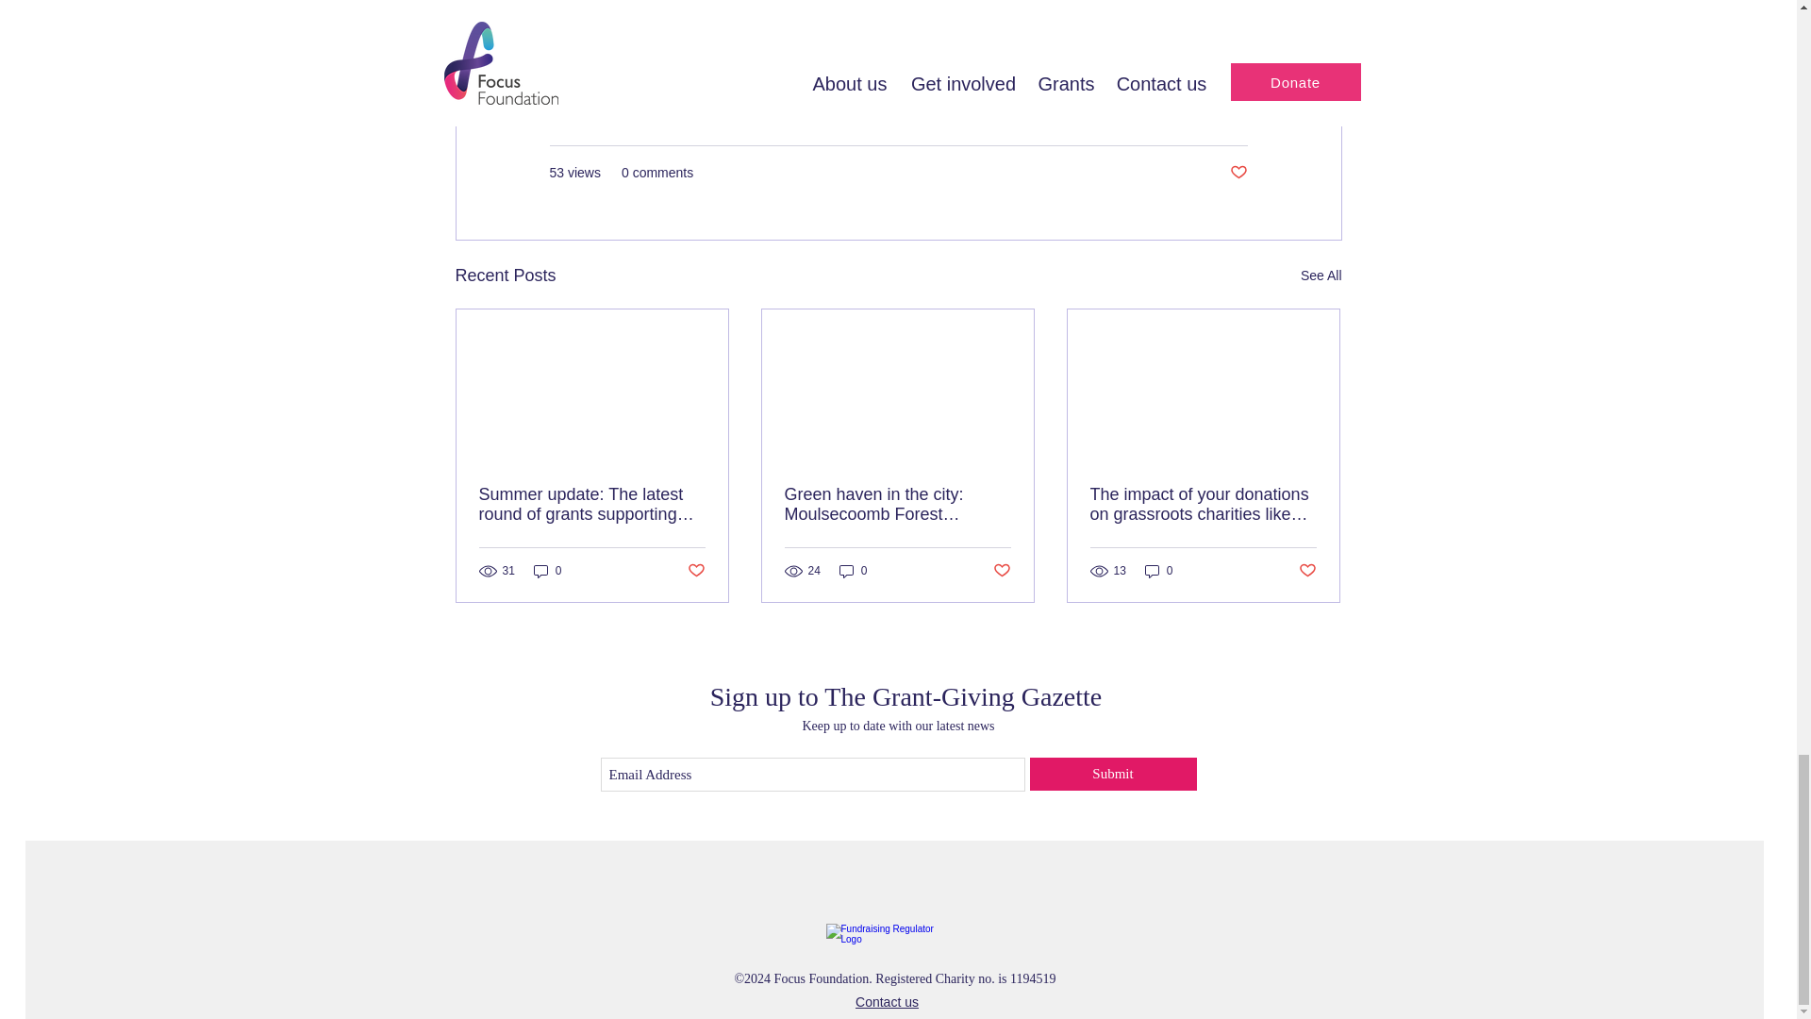  Describe the element at coordinates (594, 45) in the screenshot. I see `Community` at that location.